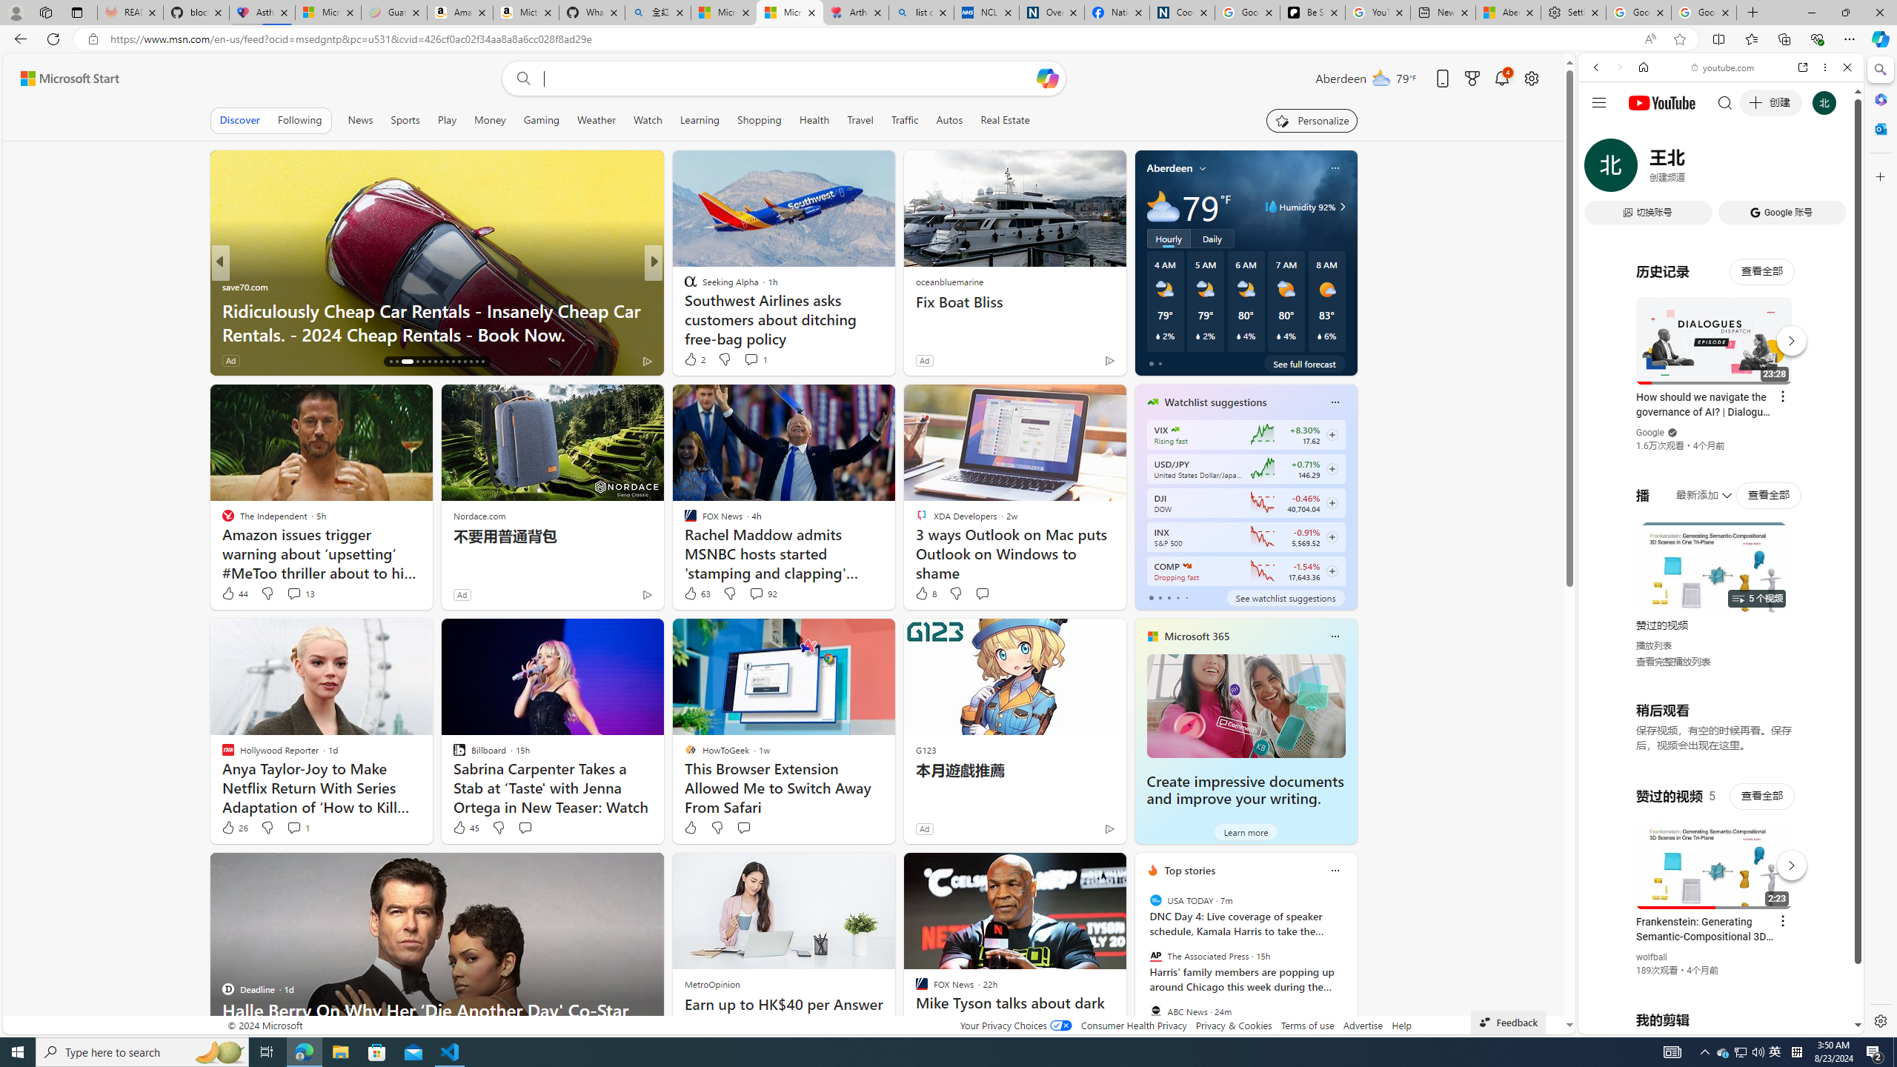 The height and width of the screenshot is (1067, 1897). Describe the element at coordinates (751, 360) in the screenshot. I see `View comments 25 Comment` at that location.